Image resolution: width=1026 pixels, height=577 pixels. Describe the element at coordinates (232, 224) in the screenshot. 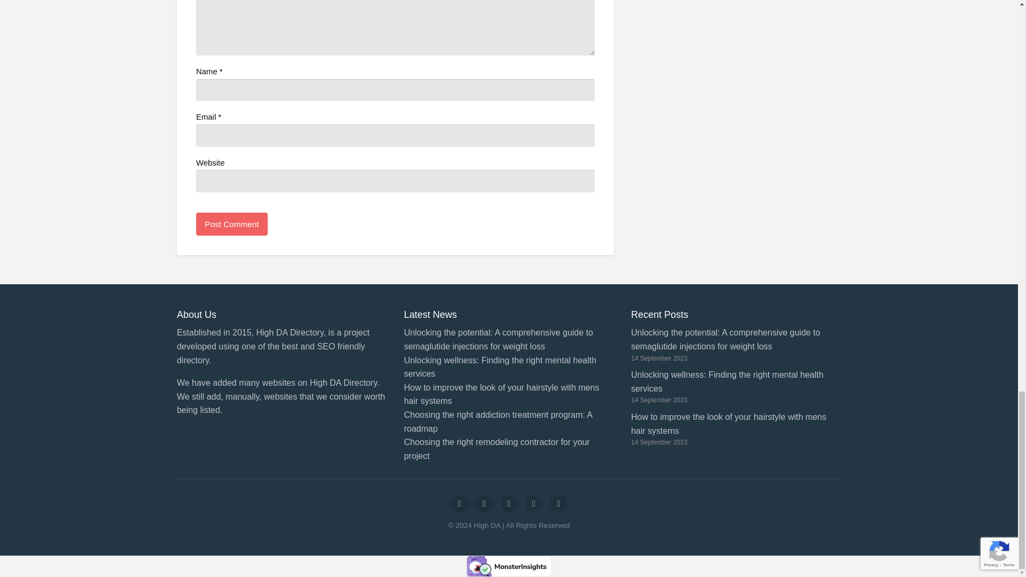

I see `Post Comment` at that location.